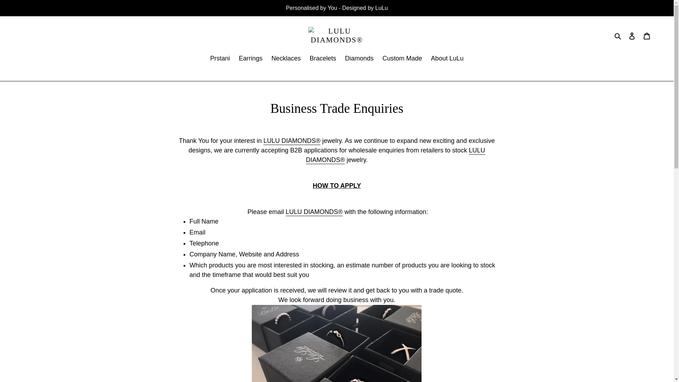 The height and width of the screenshot is (382, 679). I want to click on All products, so click(314, 212).